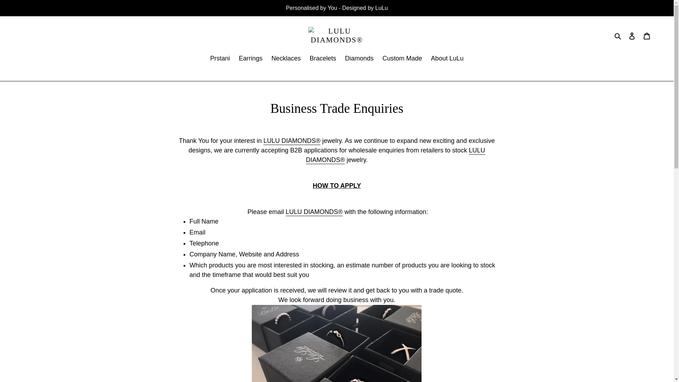 The height and width of the screenshot is (382, 679). I want to click on All products, so click(314, 212).